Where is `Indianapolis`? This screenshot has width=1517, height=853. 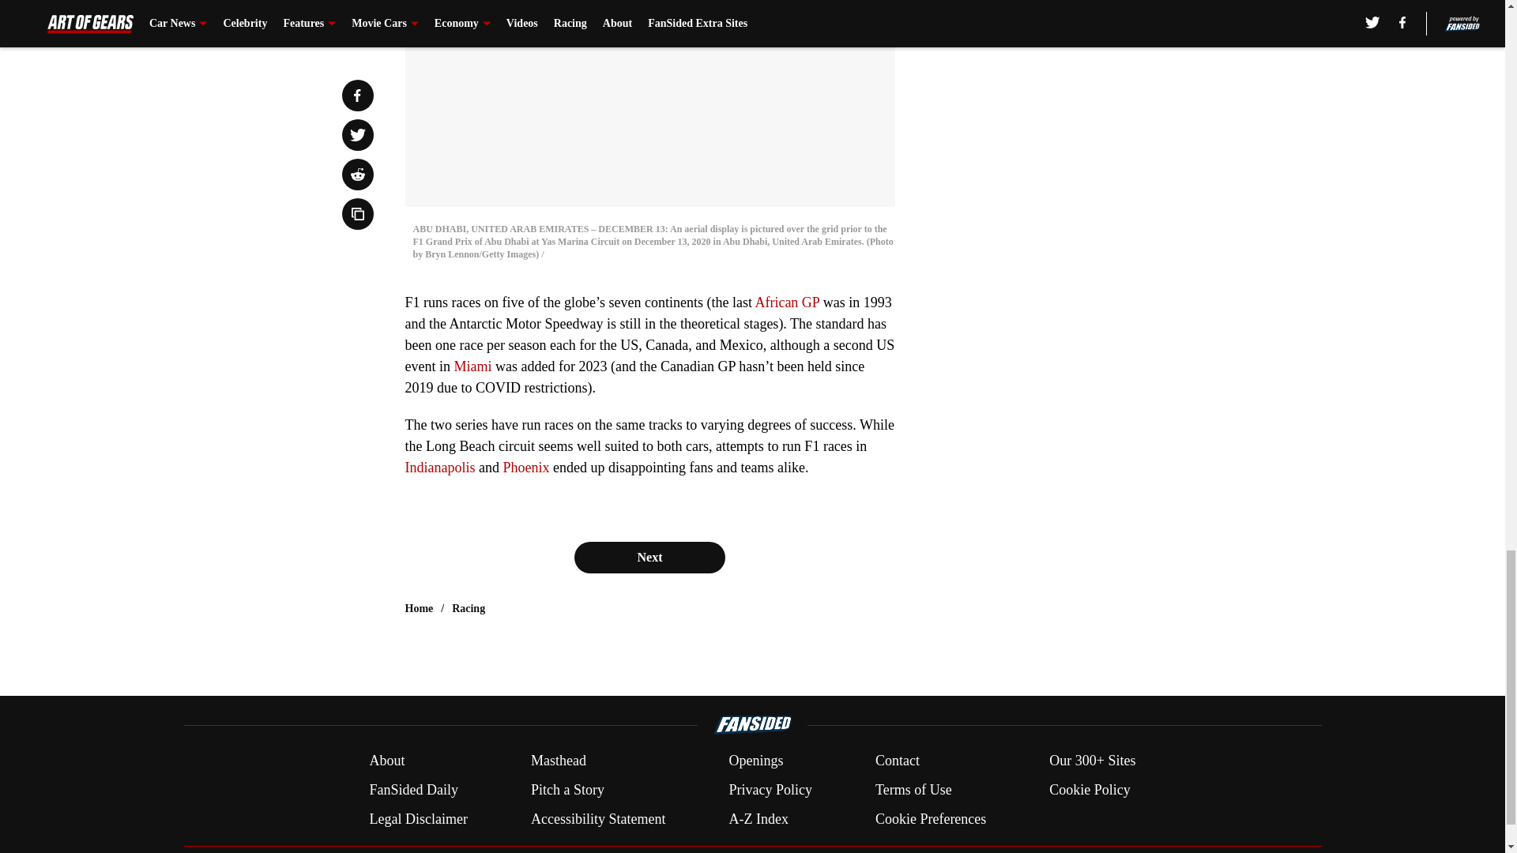
Indianapolis is located at coordinates (439, 468).